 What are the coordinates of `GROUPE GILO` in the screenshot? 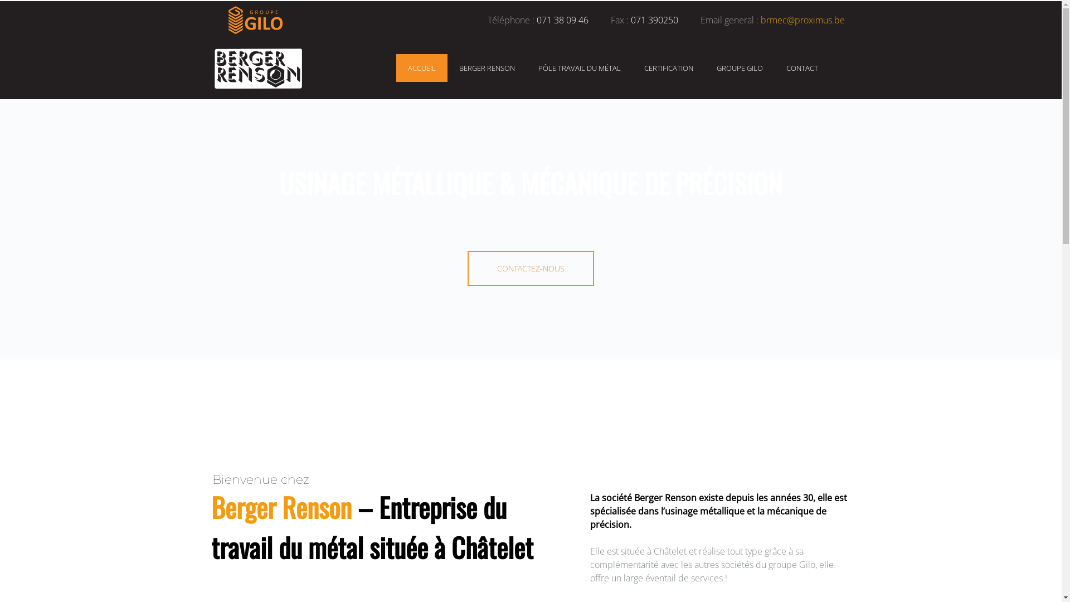 It's located at (740, 68).